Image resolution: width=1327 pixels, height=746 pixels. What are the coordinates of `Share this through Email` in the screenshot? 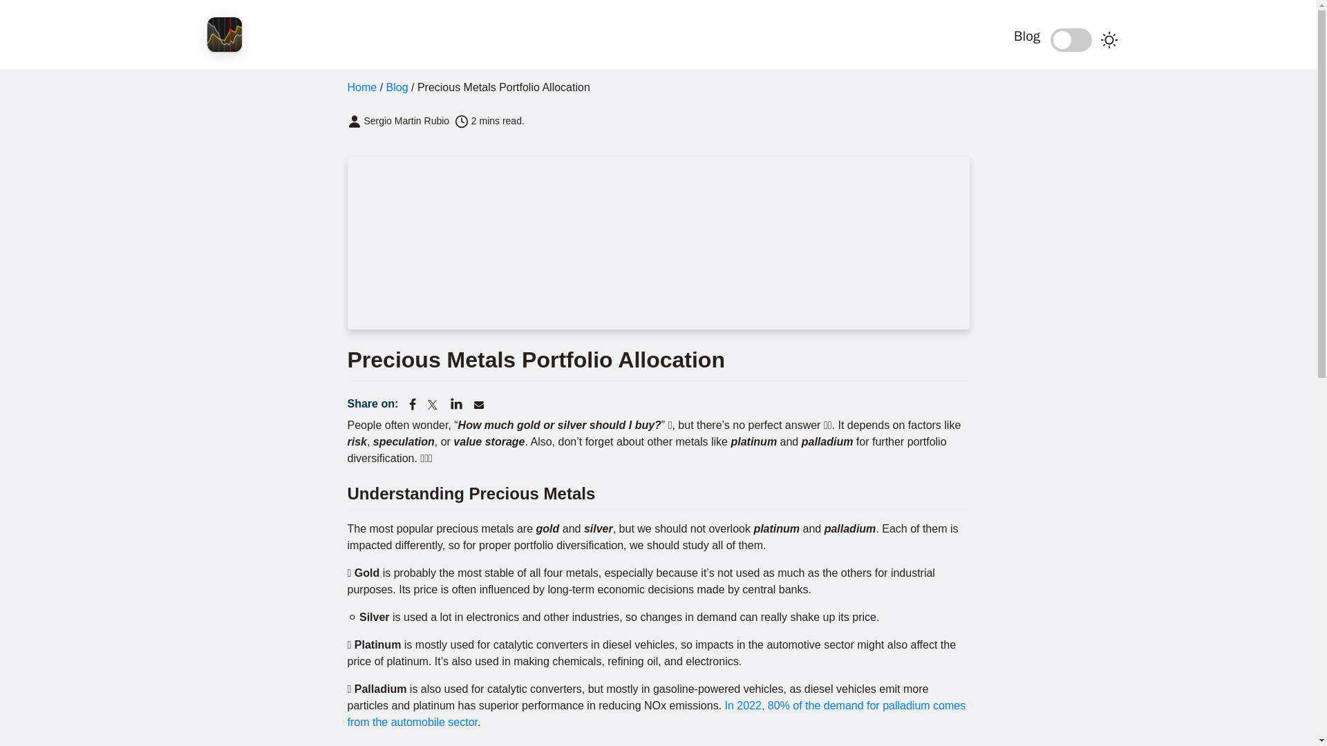 It's located at (478, 405).